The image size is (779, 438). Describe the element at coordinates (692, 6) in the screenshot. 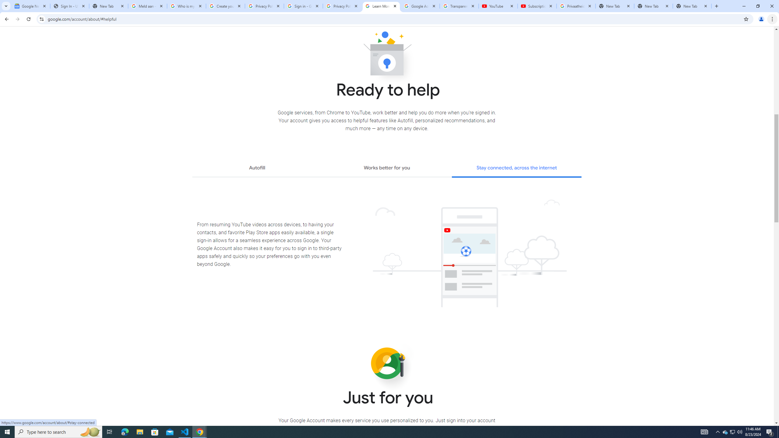

I see `New Tab` at that location.